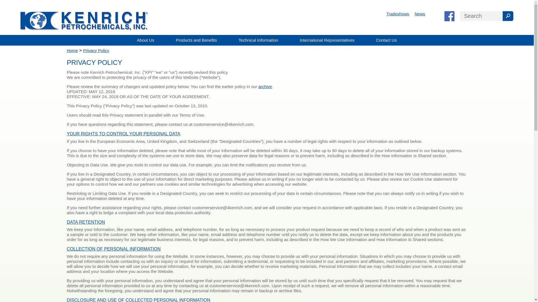 The width and height of the screenshot is (538, 302). What do you see at coordinates (265, 86) in the screenshot?
I see `archive` at bounding box center [265, 86].